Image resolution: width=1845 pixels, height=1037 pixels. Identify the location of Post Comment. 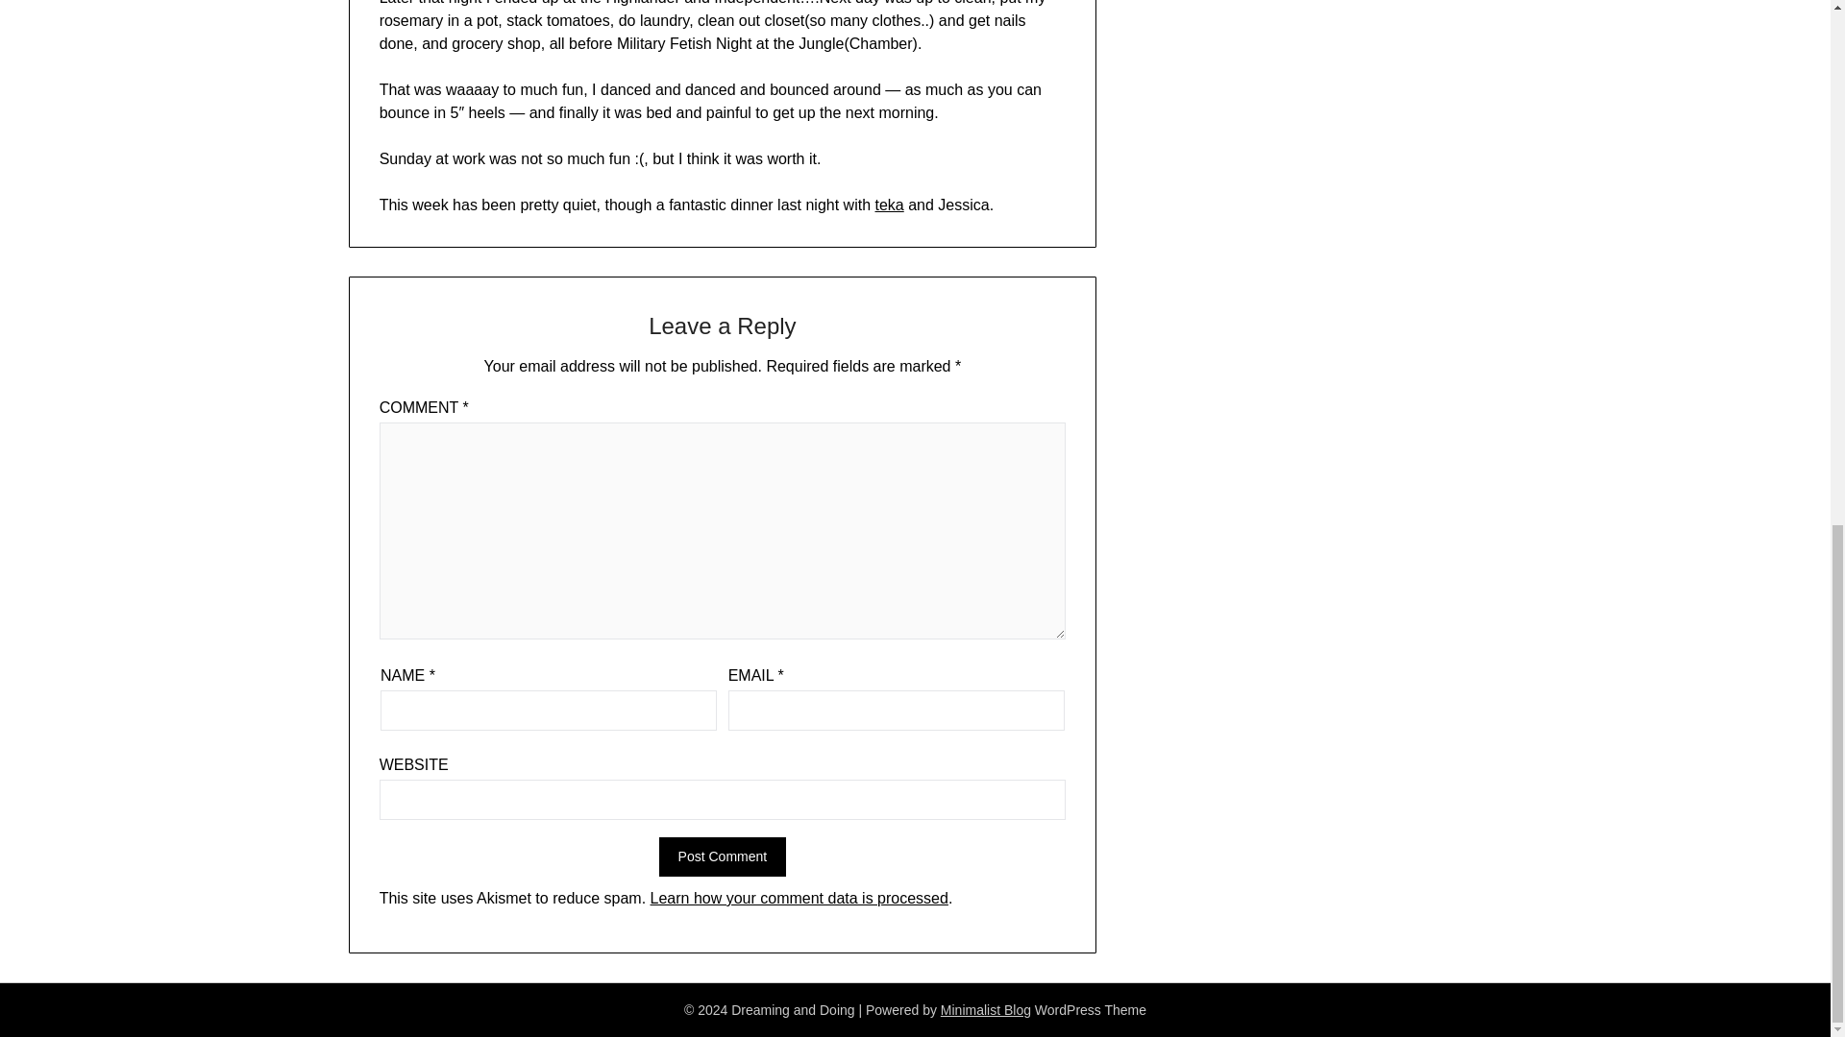
(723, 856).